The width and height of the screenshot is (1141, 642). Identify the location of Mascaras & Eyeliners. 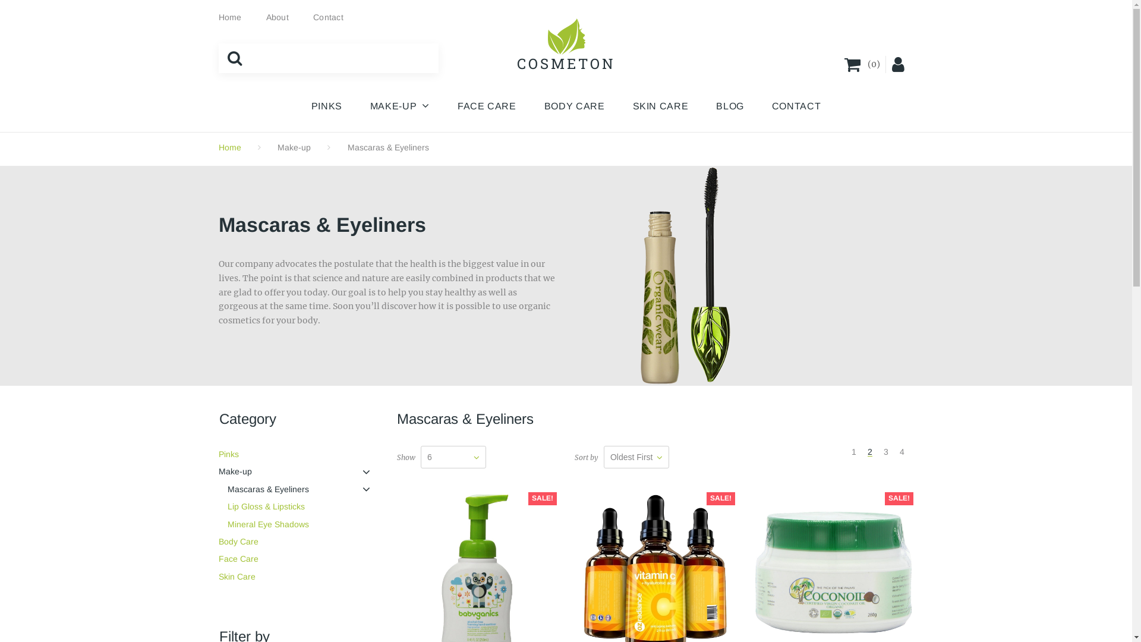
(389, 147).